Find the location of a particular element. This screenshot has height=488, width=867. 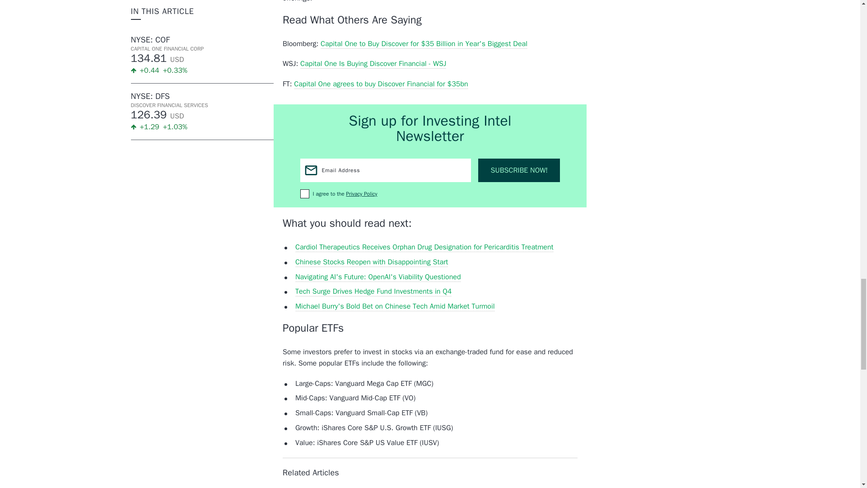

Chinese Stocks Reopen with Disappointing Start is located at coordinates (372, 262).